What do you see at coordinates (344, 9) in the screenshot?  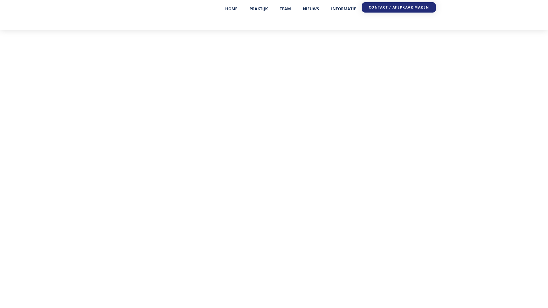 I see `INFORMATIE` at bounding box center [344, 9].